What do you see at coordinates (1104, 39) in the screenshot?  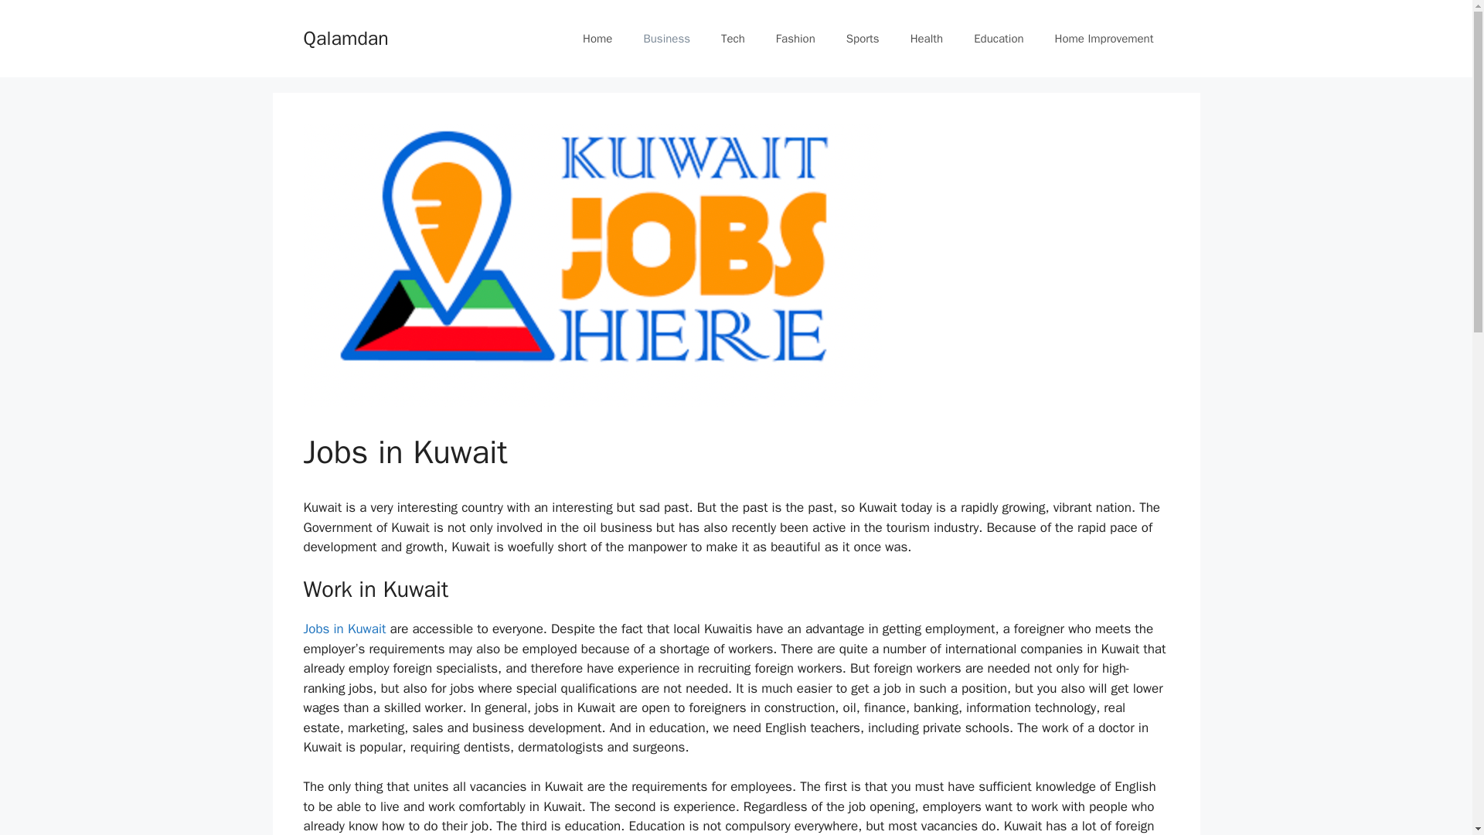 I see `Home Improvement` at bounding box center [1104, 39].